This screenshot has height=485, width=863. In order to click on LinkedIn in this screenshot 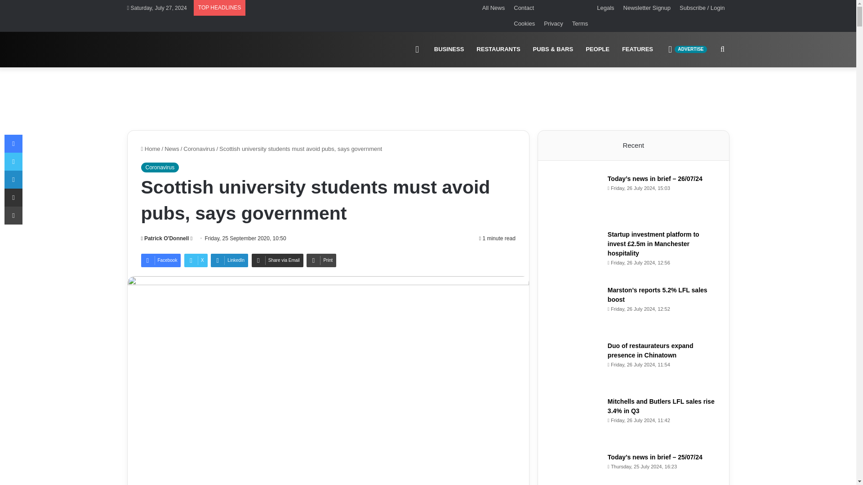, I will do `click(229, 260)`.